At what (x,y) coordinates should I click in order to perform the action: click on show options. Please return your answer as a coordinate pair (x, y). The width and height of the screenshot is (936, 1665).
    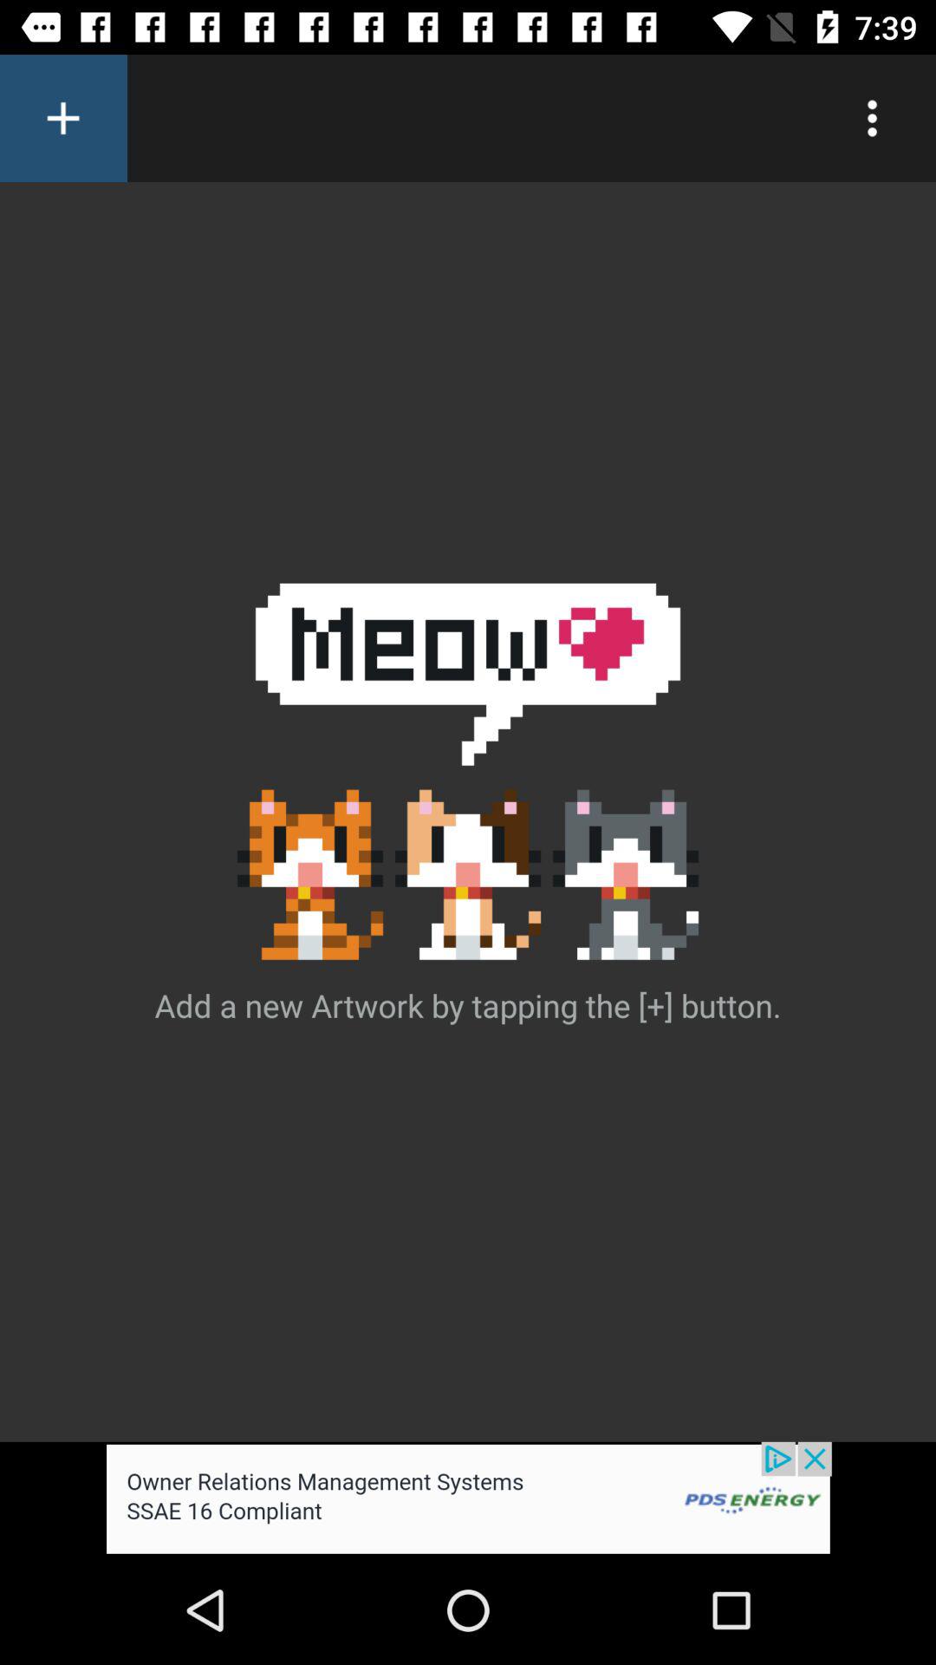
    Looking at the image, I should click on (872, 118).